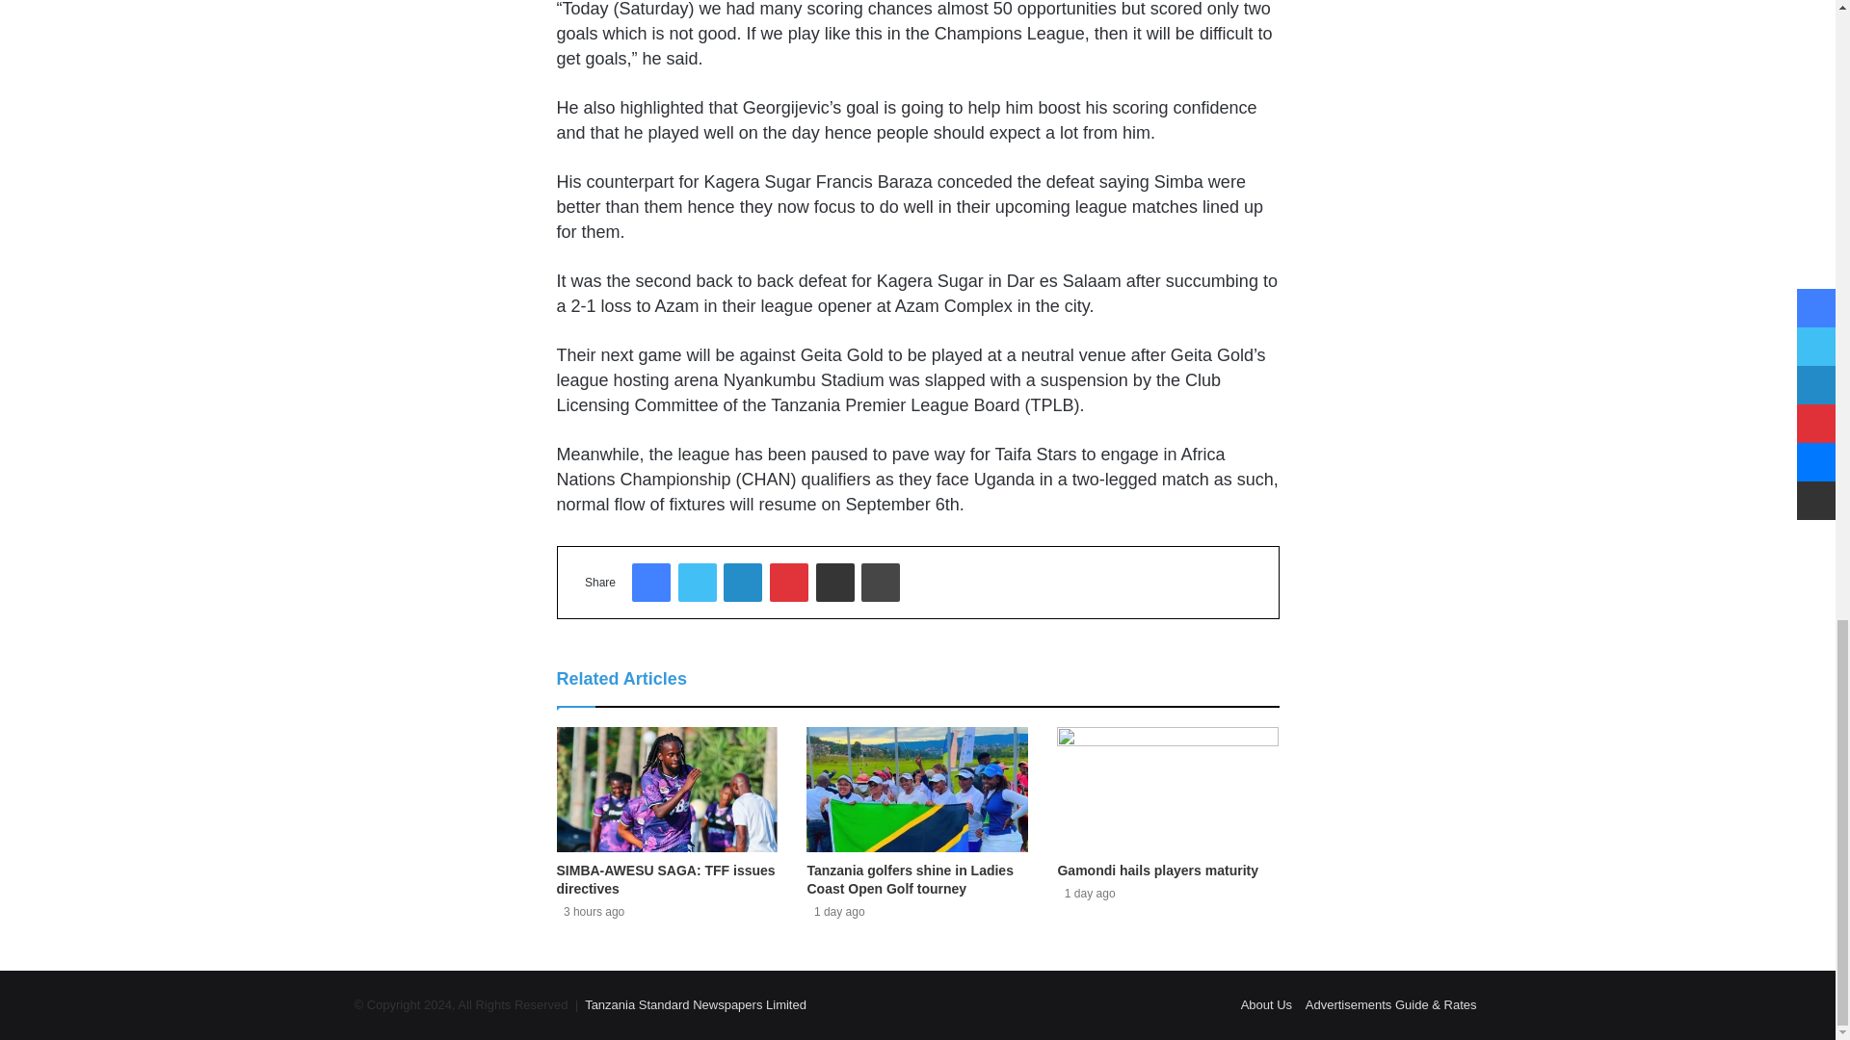 The height and width of the screenshot is (1040, 1850). I want to click on Pinterest, so click(788, 583).